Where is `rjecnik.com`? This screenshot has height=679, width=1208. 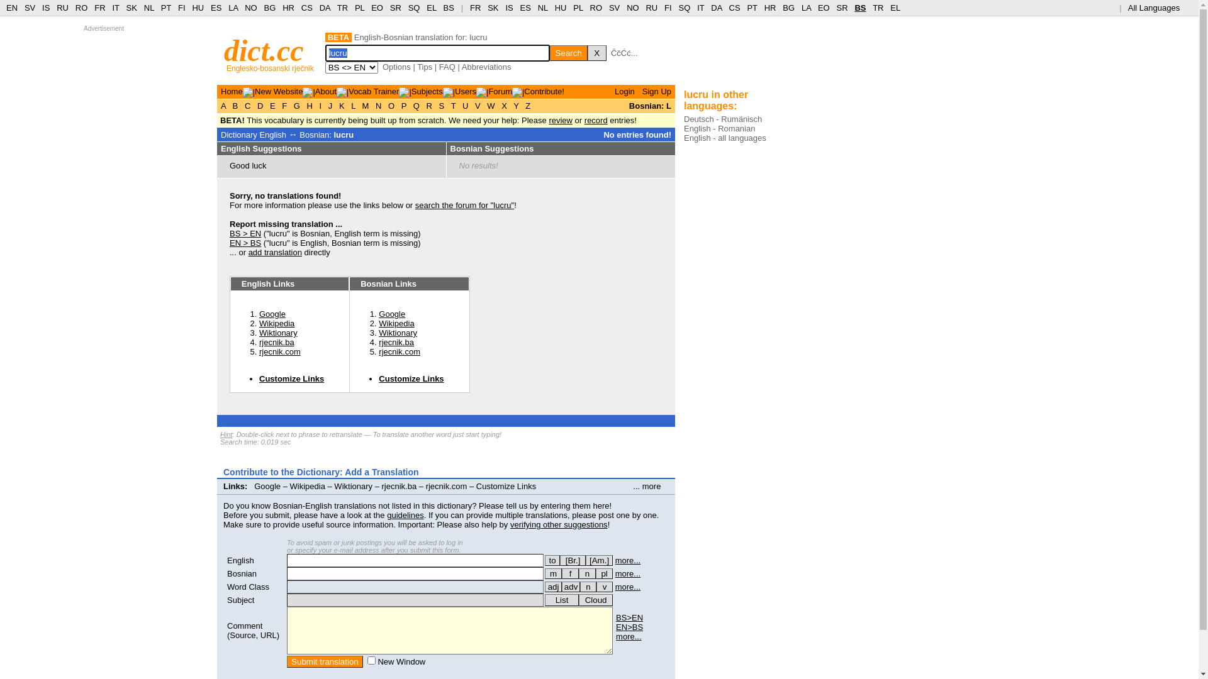
rjecnik.com is located at coordinates (447, 487).